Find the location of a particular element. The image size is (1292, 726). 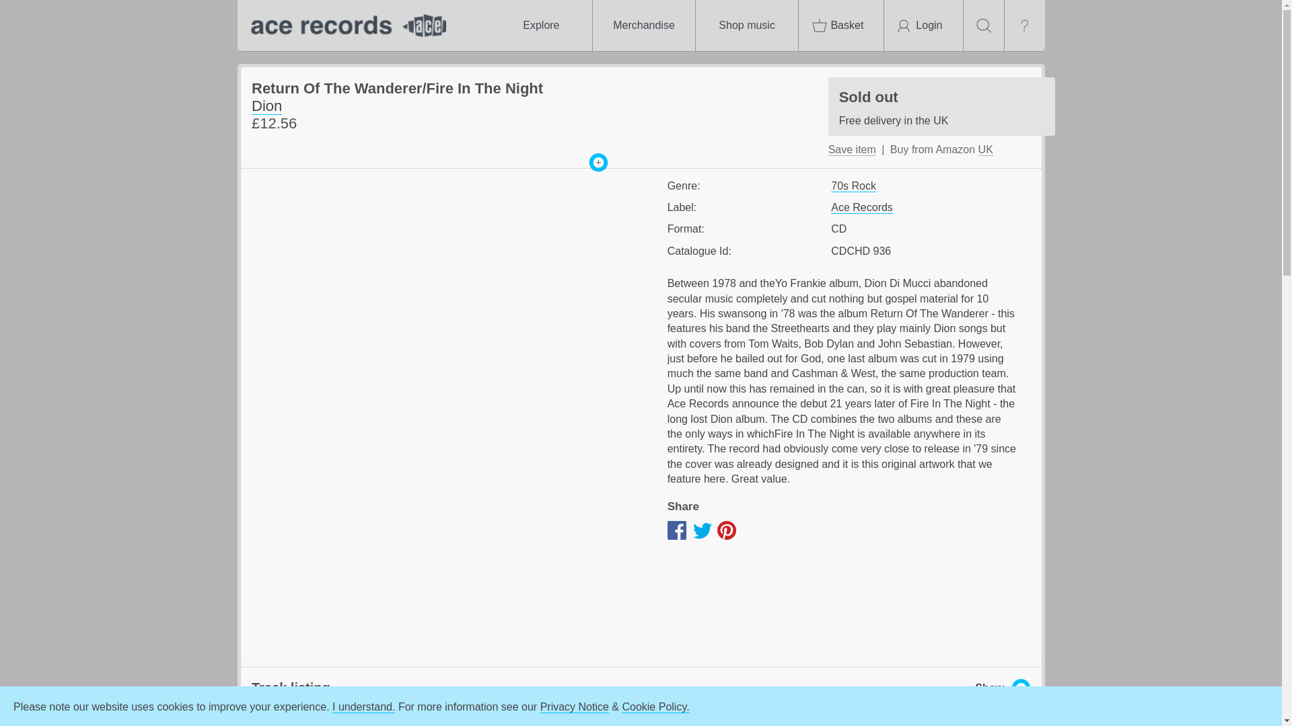

Ace Records is located at coordinates (345, 26).